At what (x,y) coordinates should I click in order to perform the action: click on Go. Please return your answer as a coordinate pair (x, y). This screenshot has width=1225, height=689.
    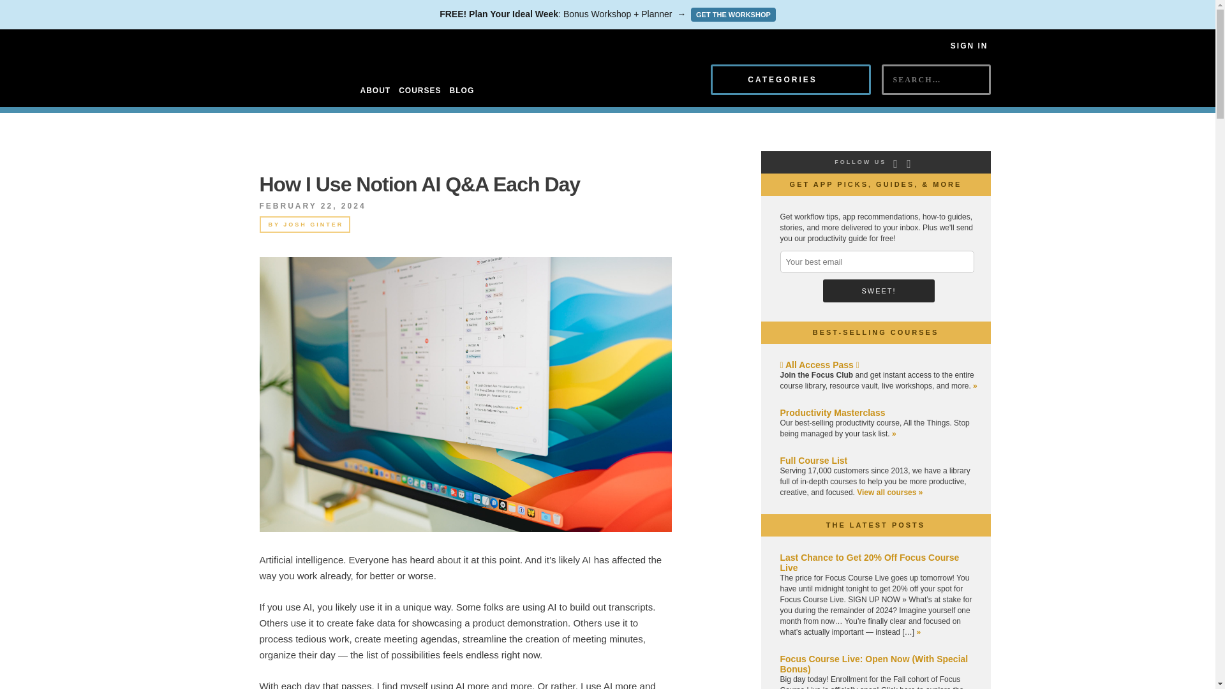
    Looking at the image, I should click on (893, 101).